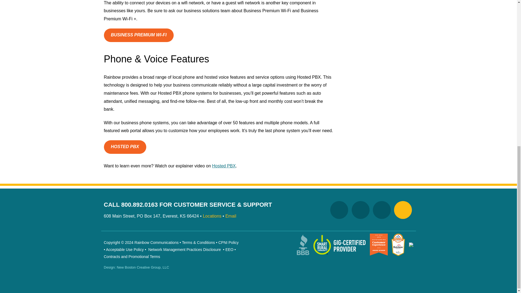 The height and width of the screenshot is (293, 521). I want to click on Contracts and Promotional Terms, so click(132, 257).